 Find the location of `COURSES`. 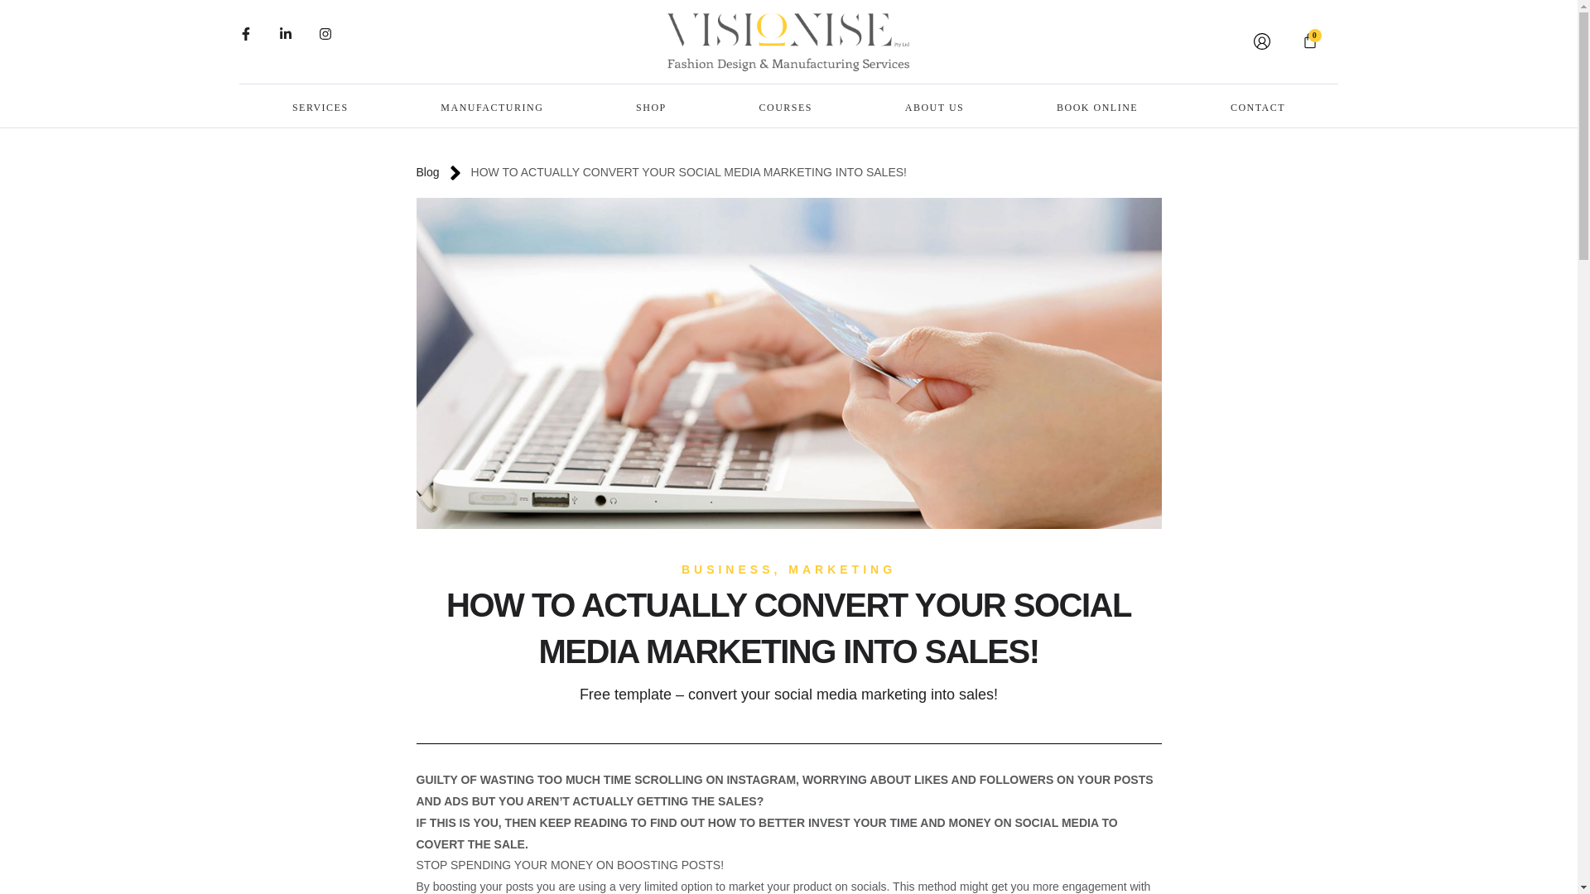

COURSES is located at coordinates (785, 108).